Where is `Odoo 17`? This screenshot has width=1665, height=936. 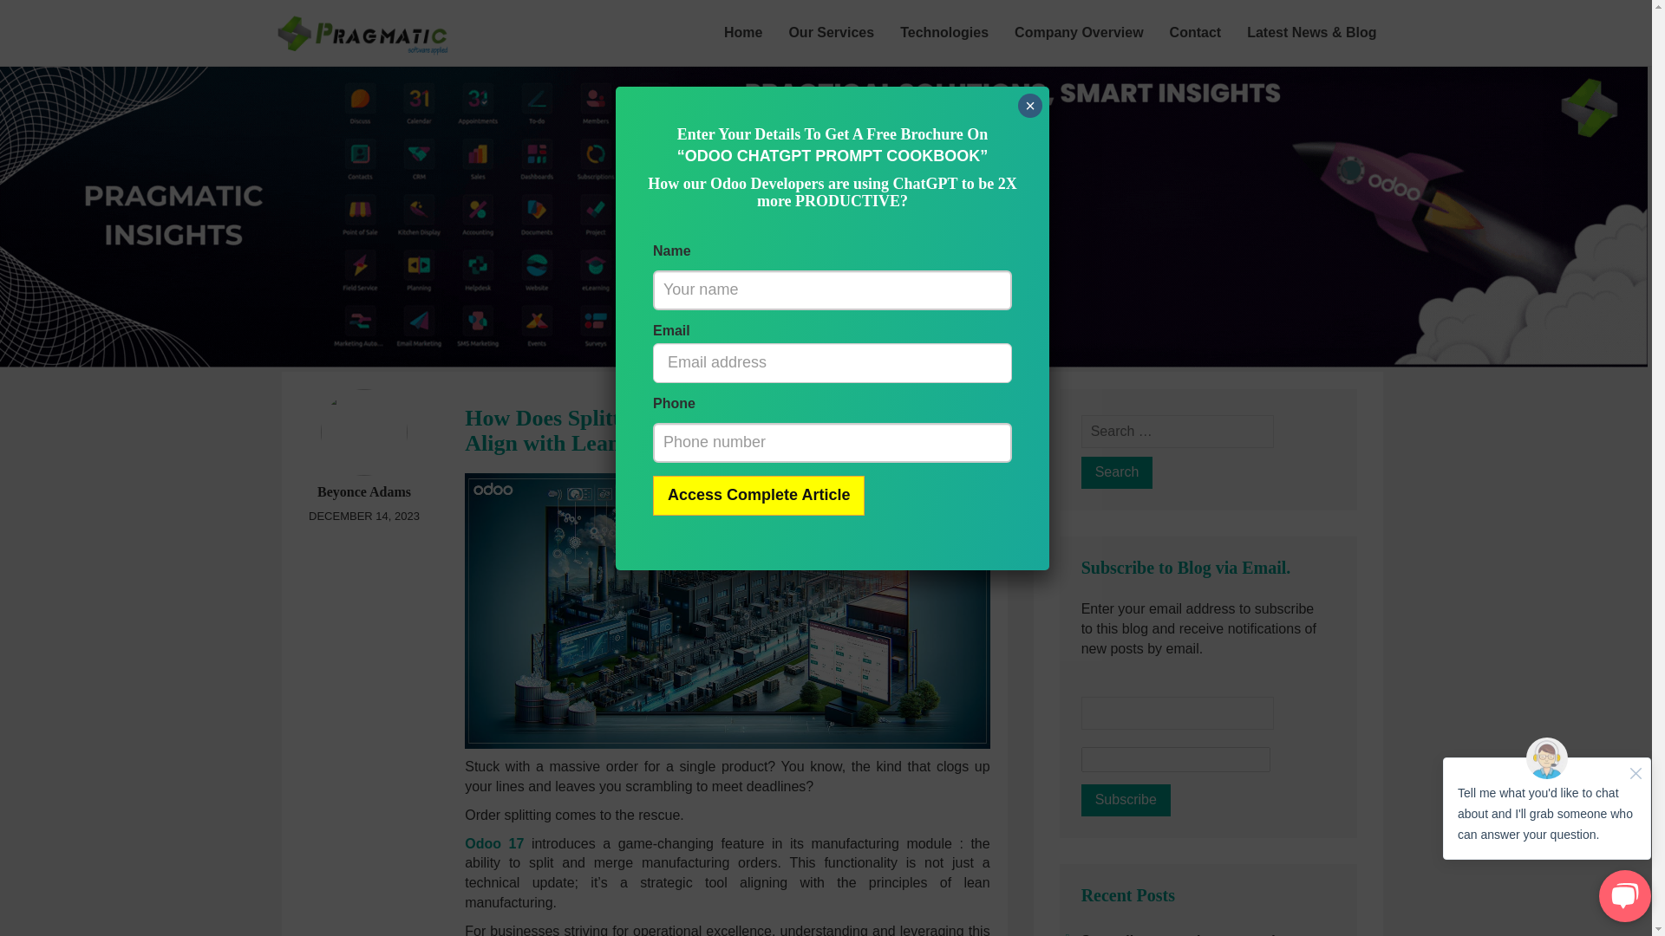 Odoo 17 is located at coordinates (494, 843).